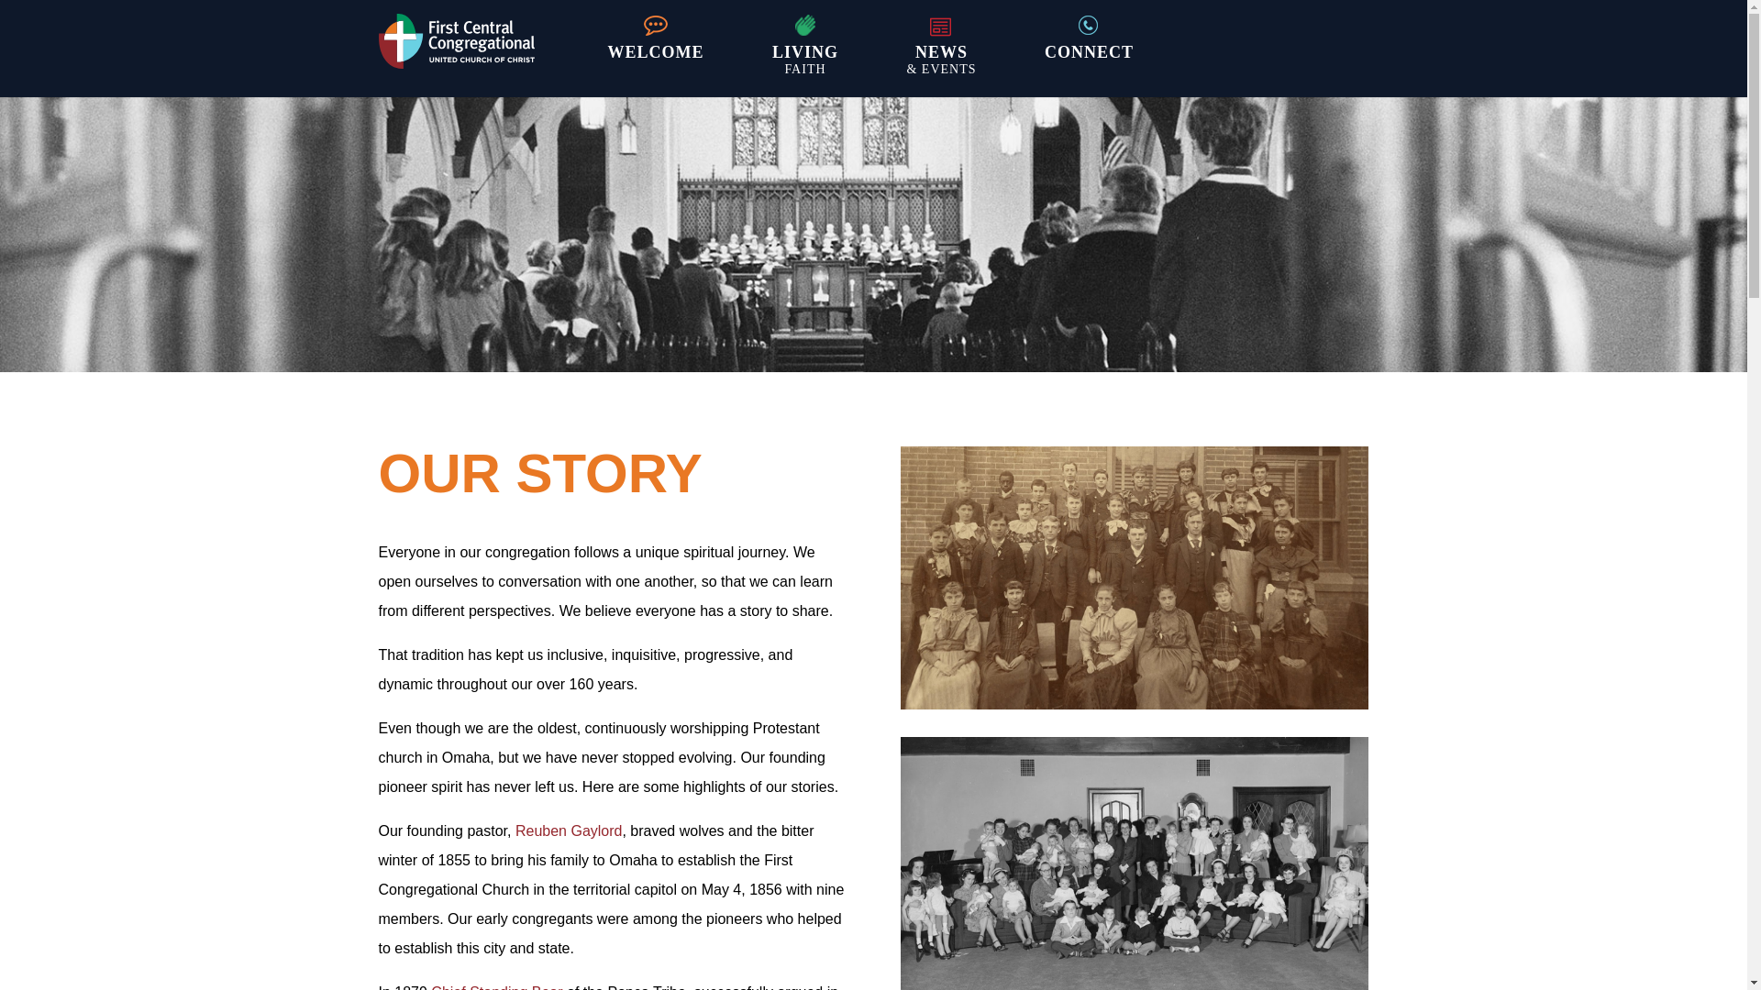 The height and width of the screenshot is (990, 1761). I want to click on CONNECT  , so click(1090, 60).